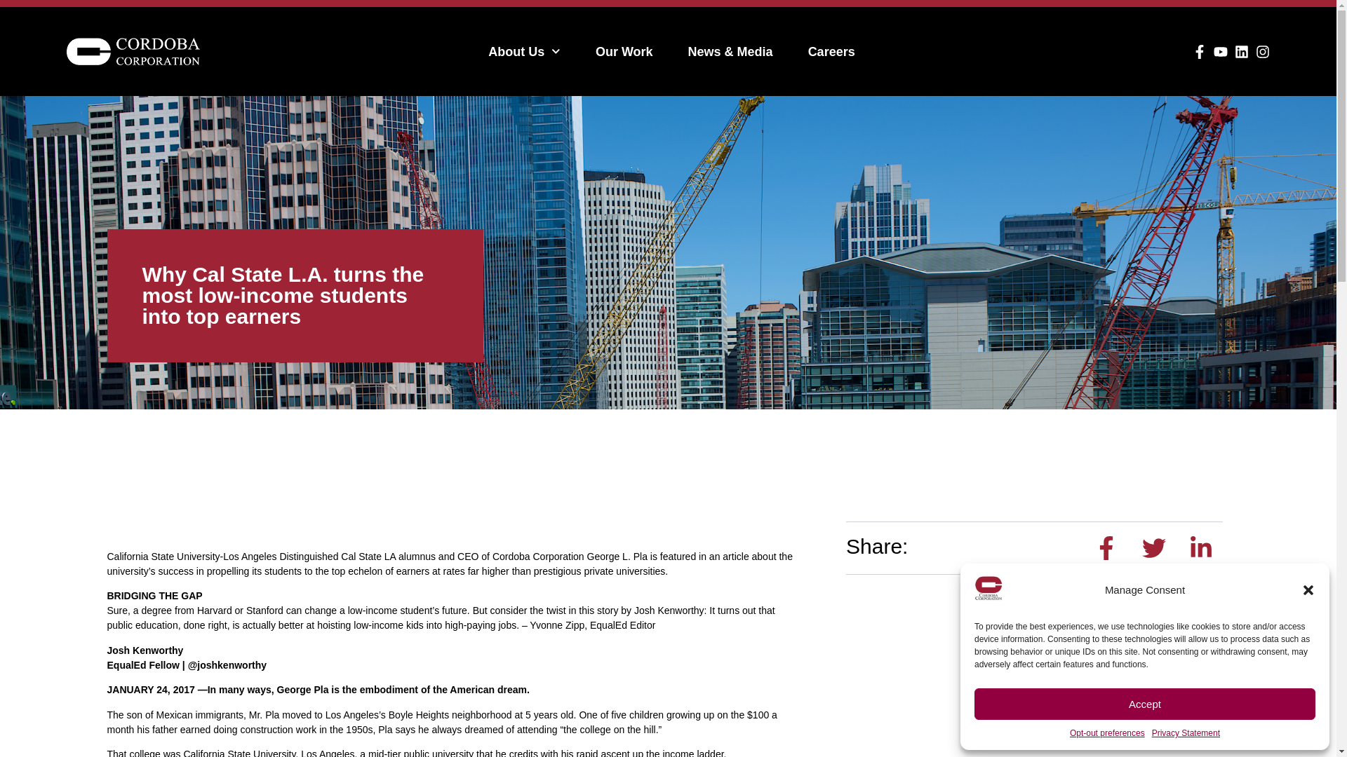 The height and width of the screenshot is (757, 1347). I want to click on Careers, so click(832, 42).